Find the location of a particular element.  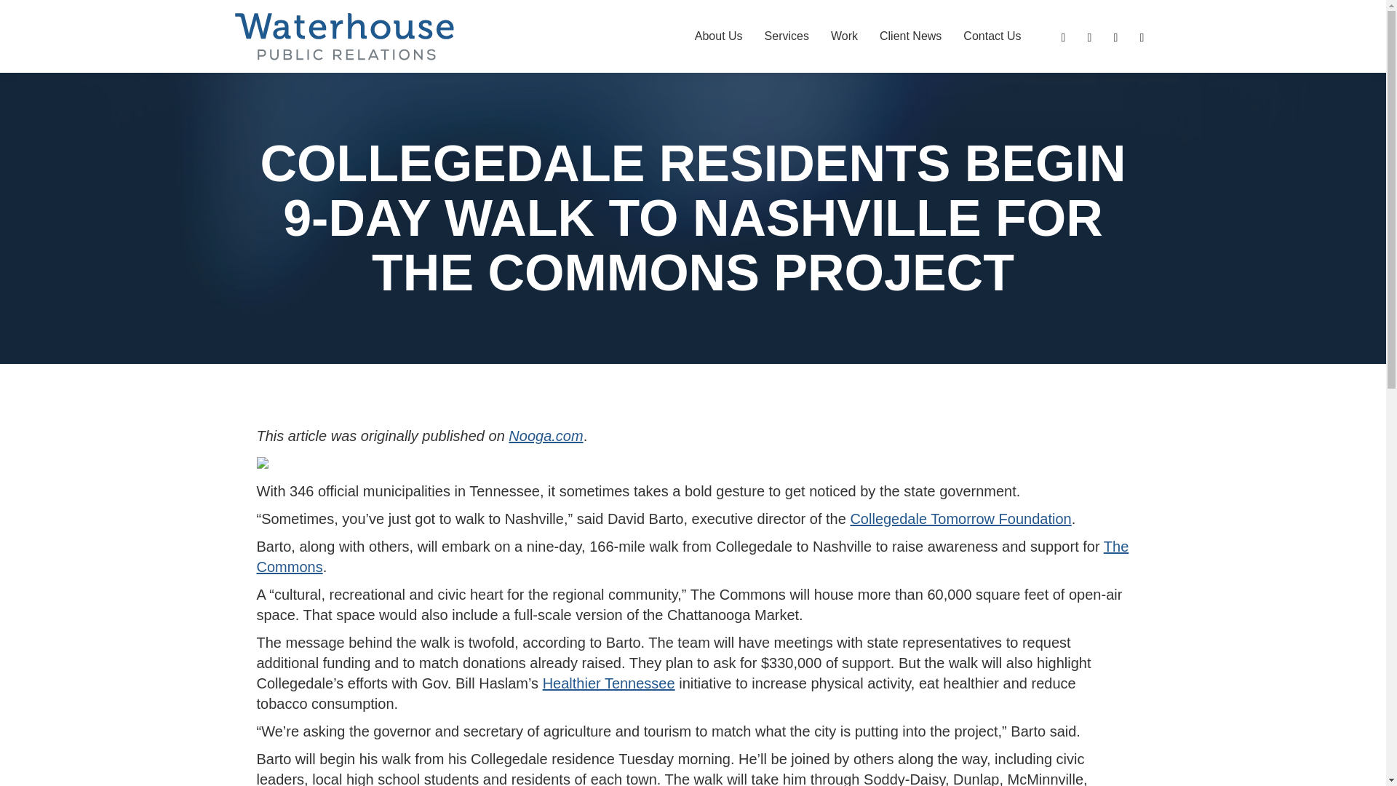

About Us is located at coordinates (719, 36).